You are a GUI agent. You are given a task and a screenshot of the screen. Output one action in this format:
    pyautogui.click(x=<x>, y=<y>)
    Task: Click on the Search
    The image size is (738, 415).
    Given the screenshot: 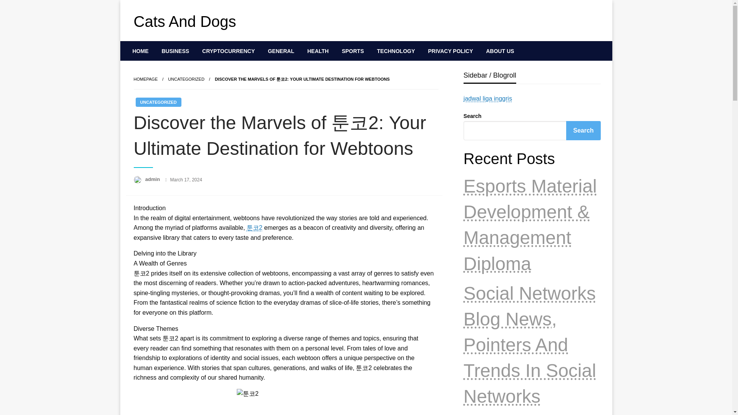 What is the action you would take?
    pyautogui.click(x=583, y=131)
    